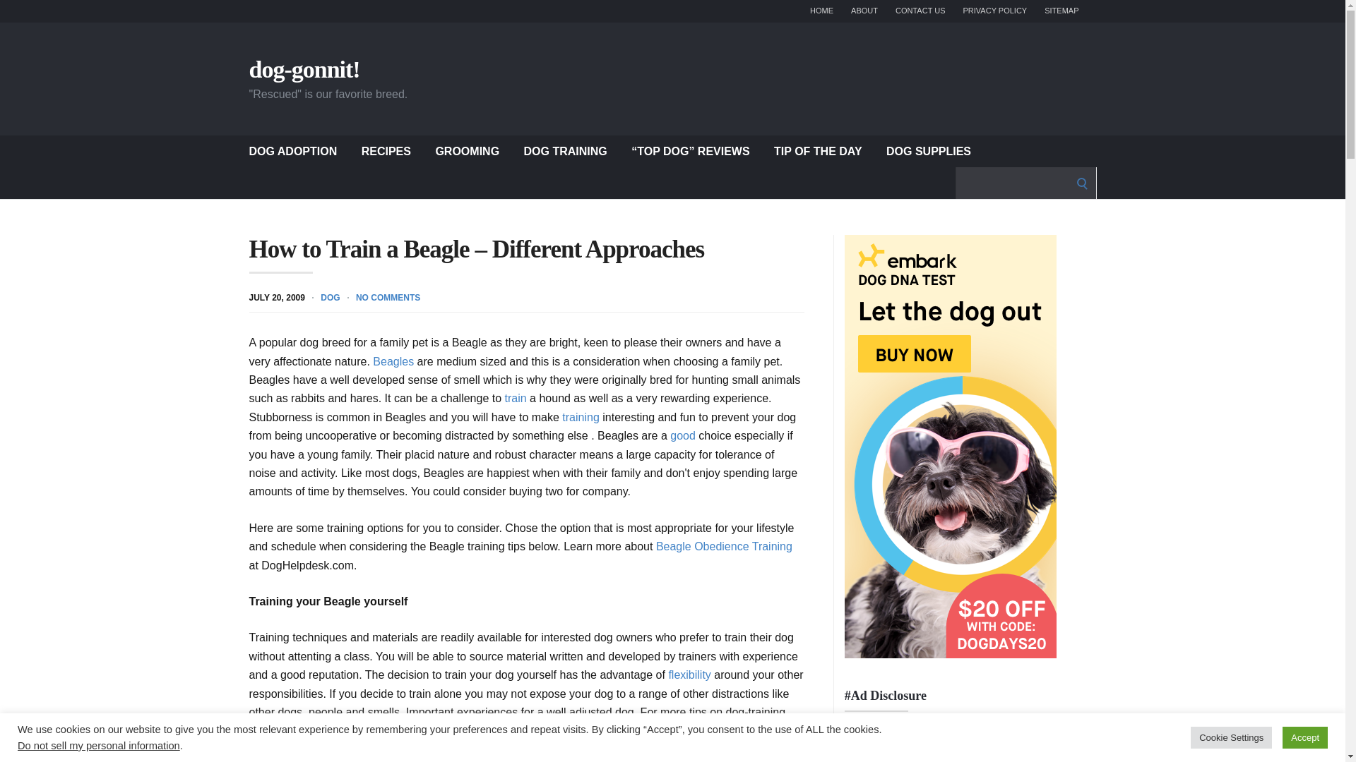 The width and height of the screenshot is (1356, 762). I want to click on Posts tagged with Good, so click(682, 436).